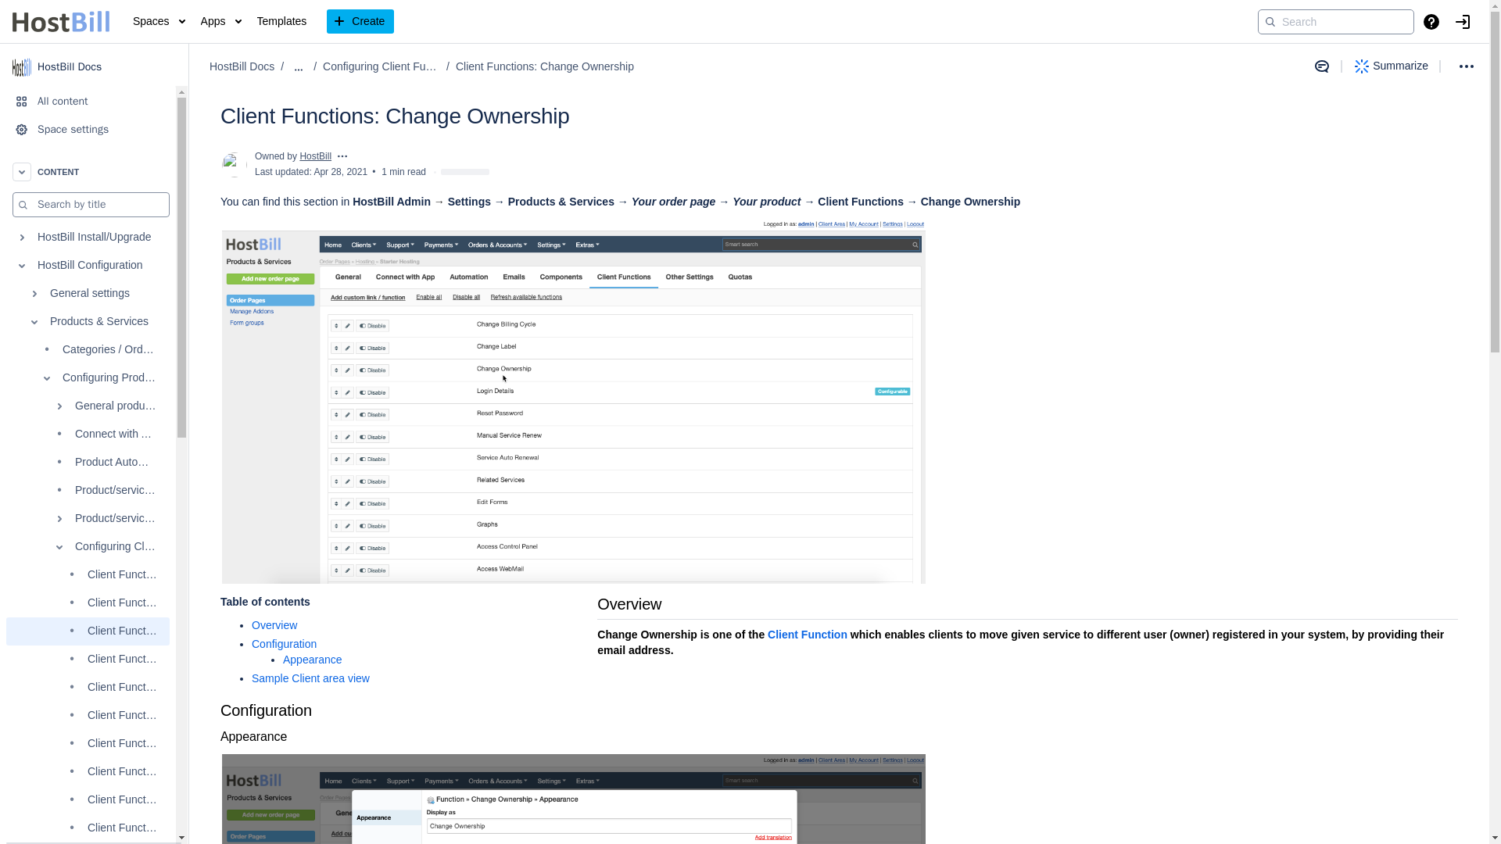 The image size is (1501, 844). What do you see at coordinates (88, 294) in the screenshot?
I see `General settings` at bounding box center [88, 294].